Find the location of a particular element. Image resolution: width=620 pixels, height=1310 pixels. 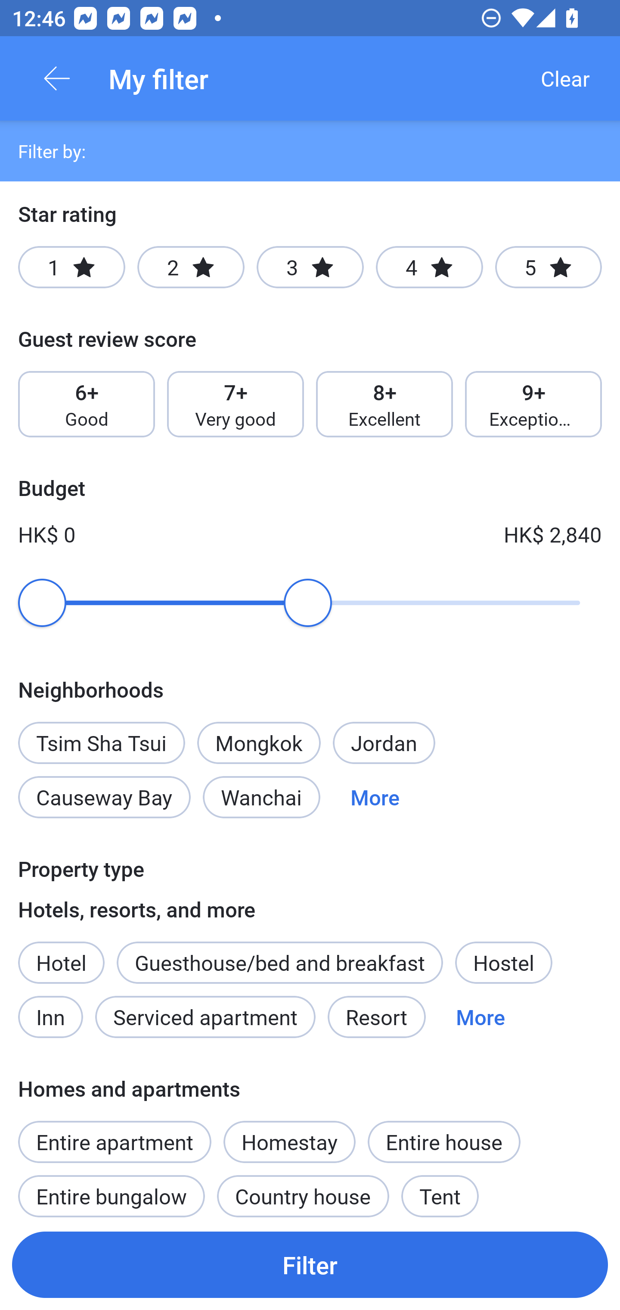

More is located at coordinates (480, 1017).